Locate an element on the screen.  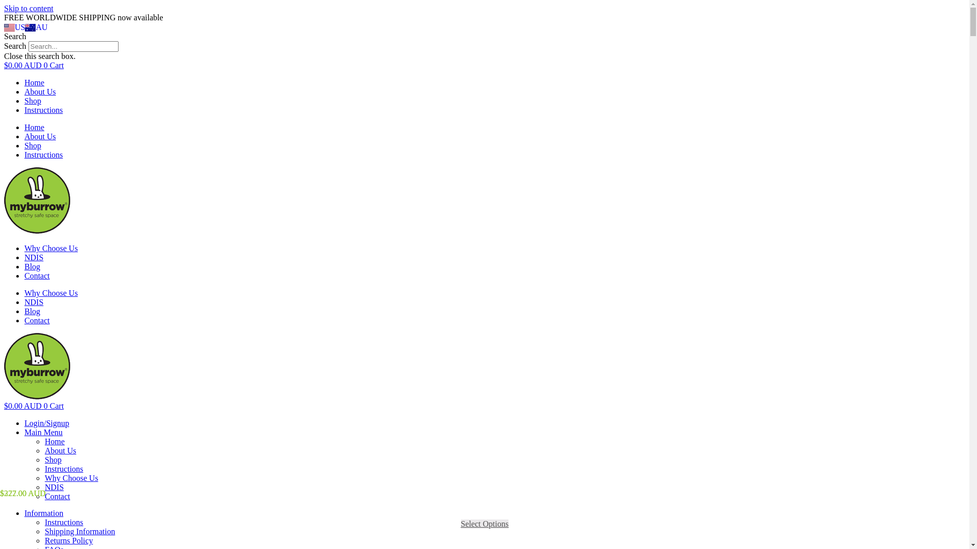
Home is located at coordinates (35, 82).